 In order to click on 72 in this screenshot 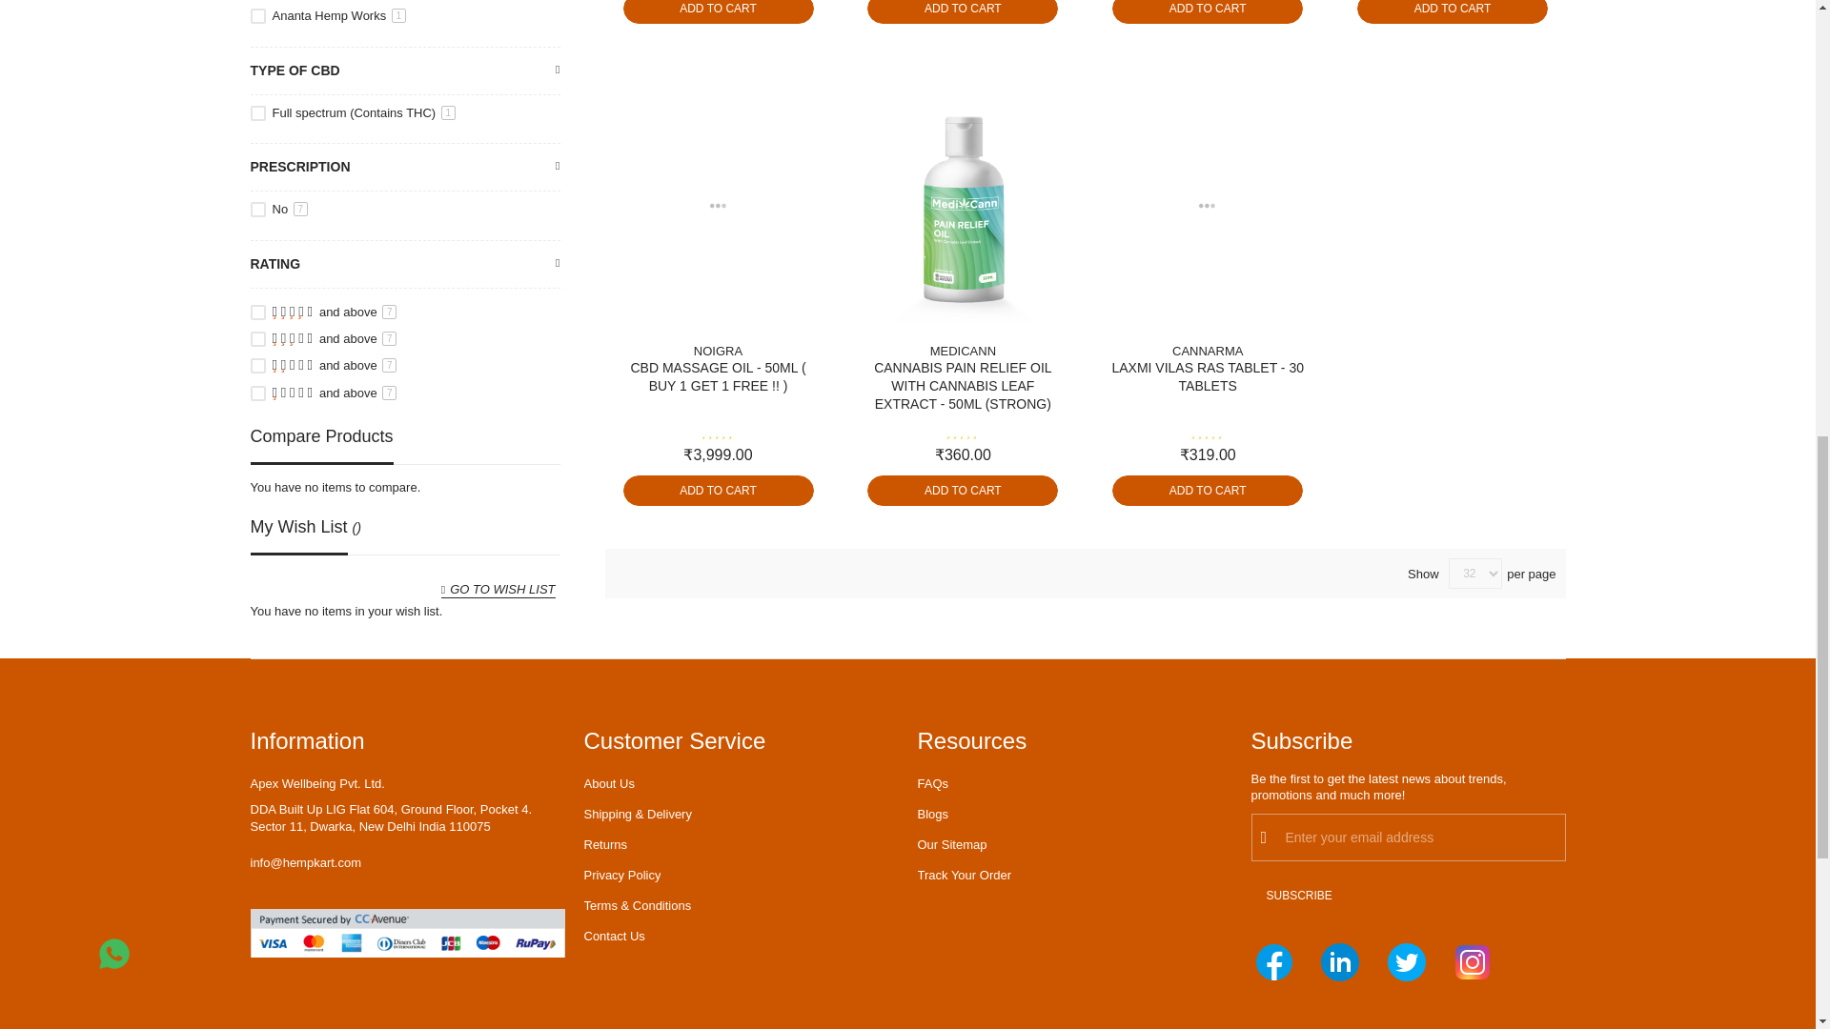, I will do `click(257, 113)`.